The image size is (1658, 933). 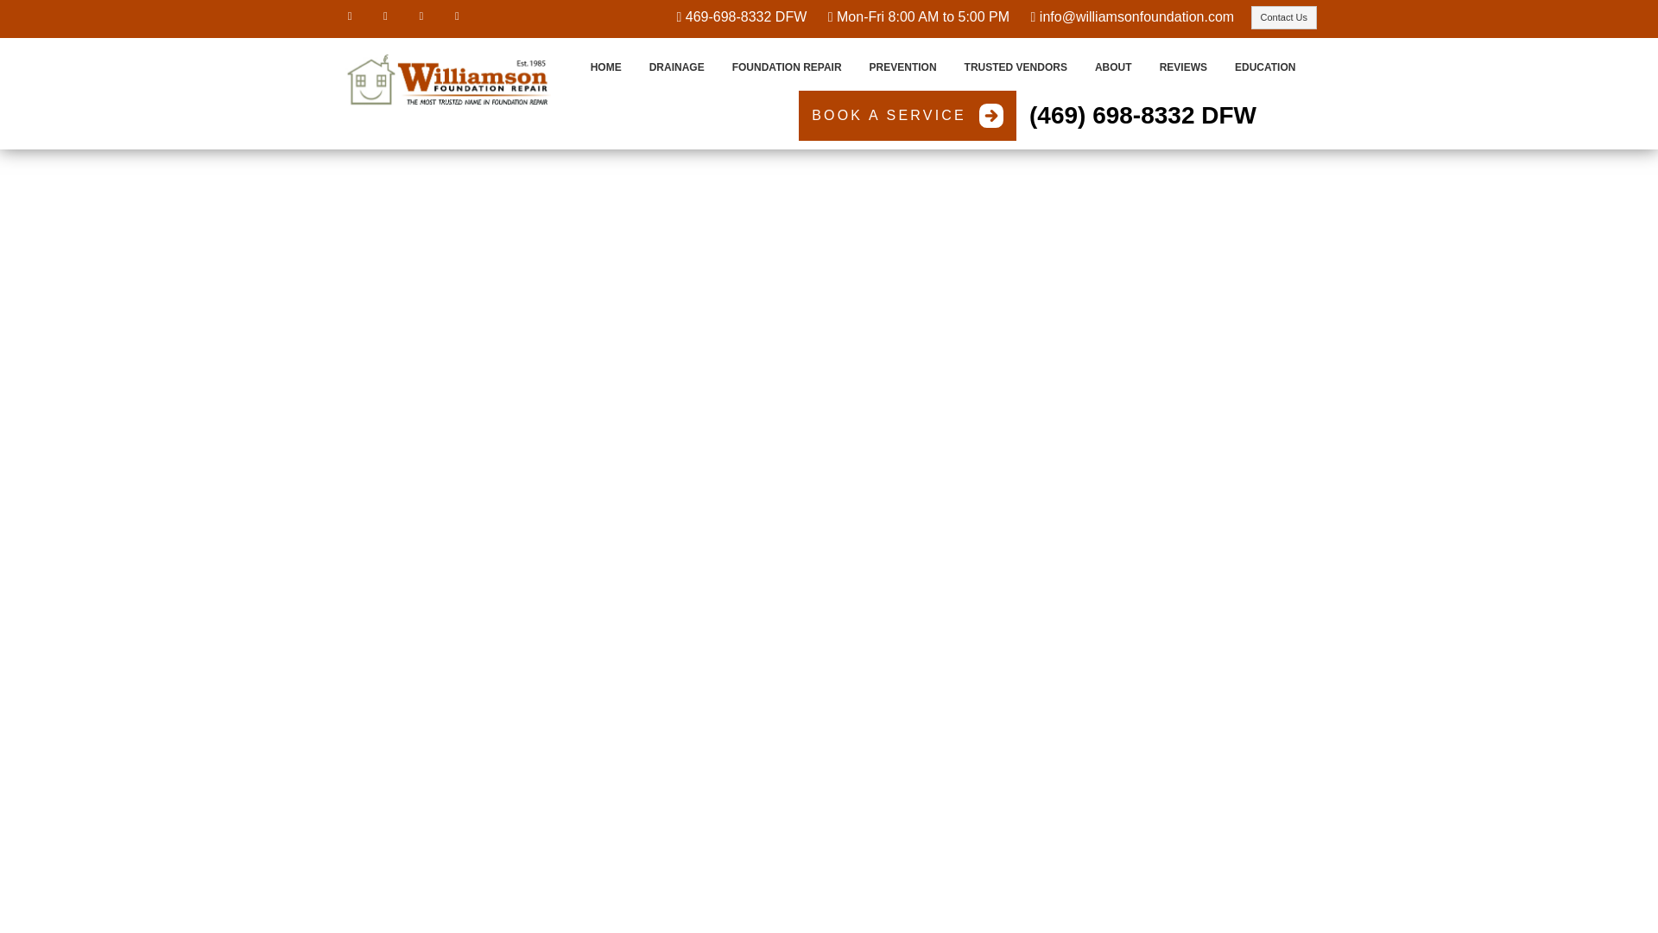 I want to click on 469-698-8332 DFW, so click(x=746, y=16).